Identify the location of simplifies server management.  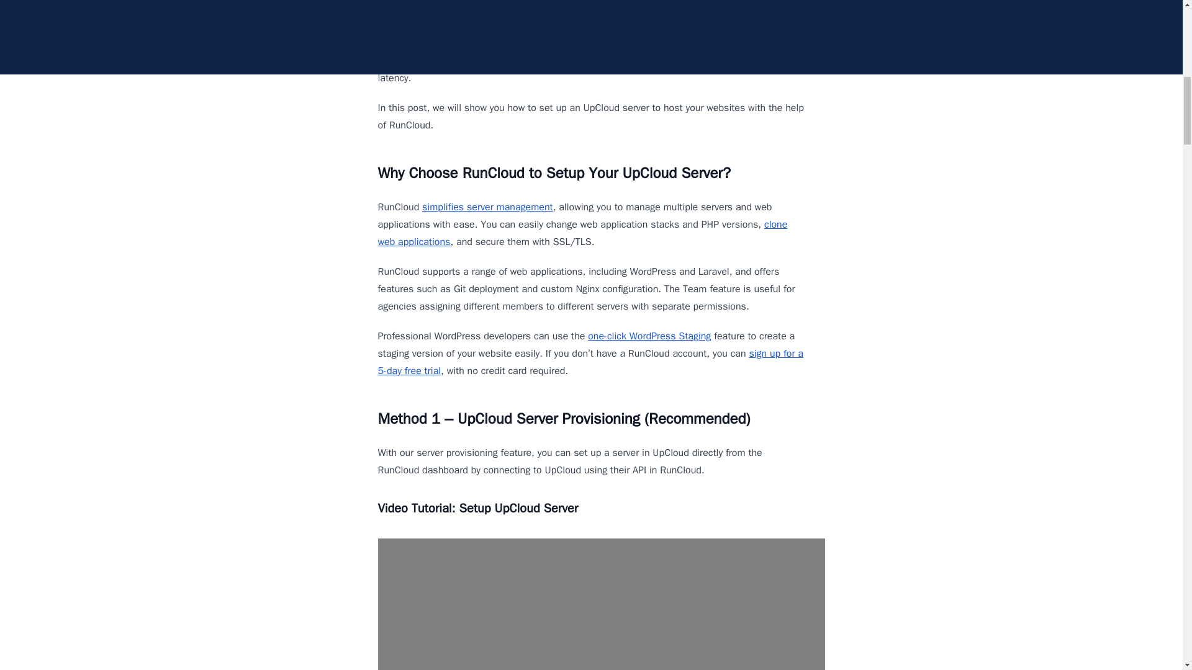
(487, 207).